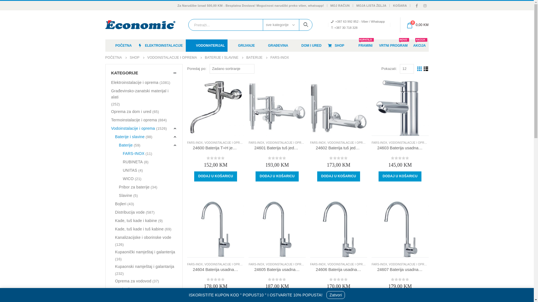  What do you see at coordinates (120, 204) in the screenshot?
I see `Bojleri` at bounding box center [120, 204].